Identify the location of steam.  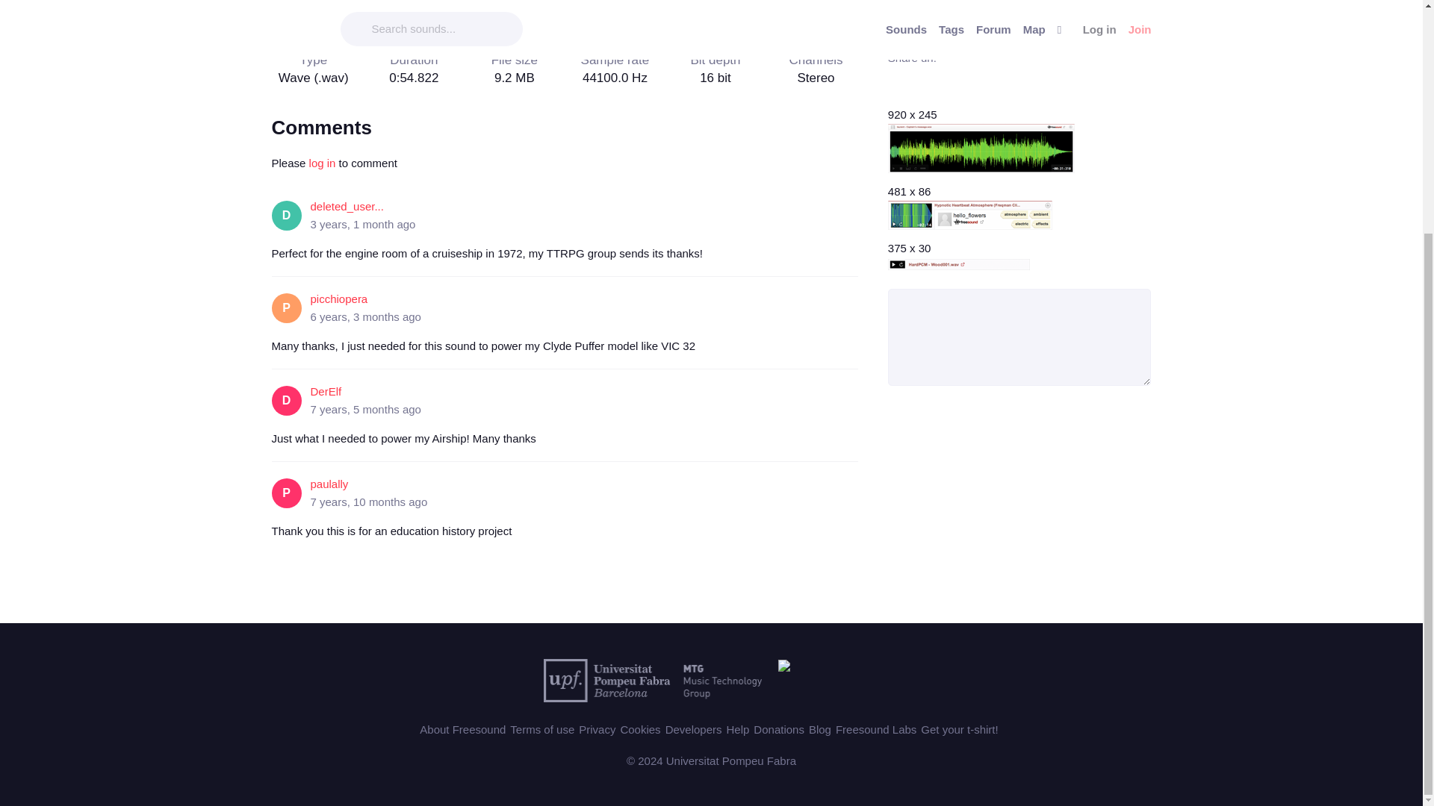
(445, 6).